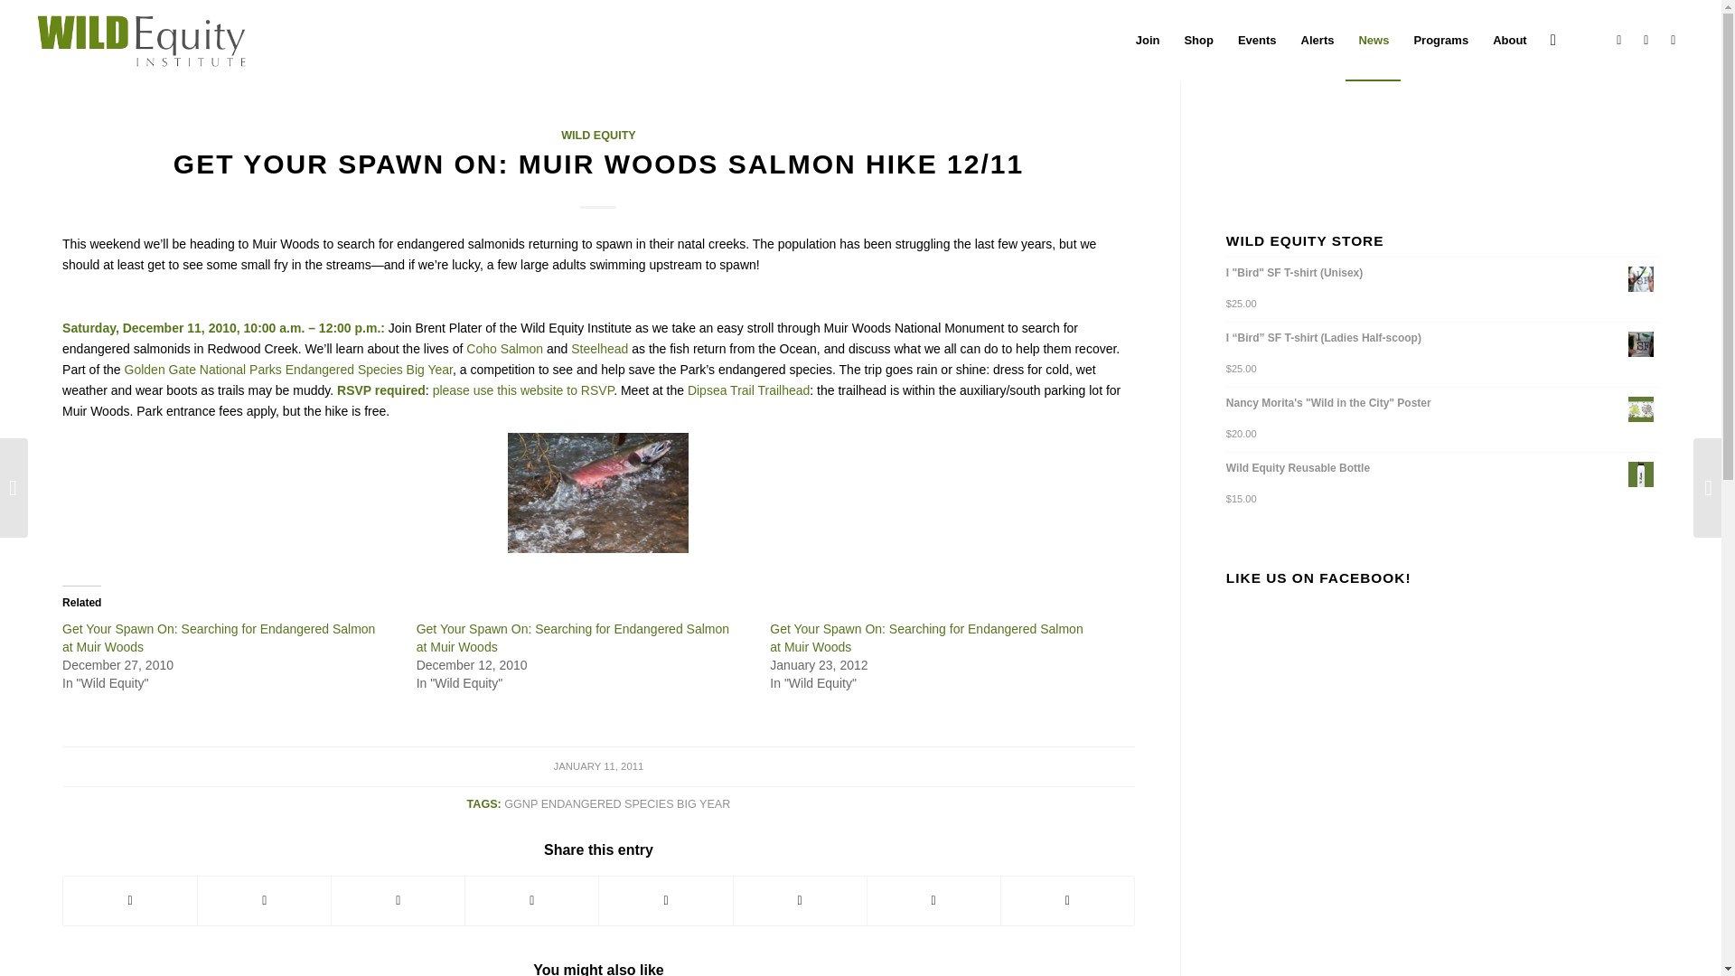  What do you see at coordinates (1440, 40) in the screenshot?
I see `Programs` at bounding box center [1440, 40].